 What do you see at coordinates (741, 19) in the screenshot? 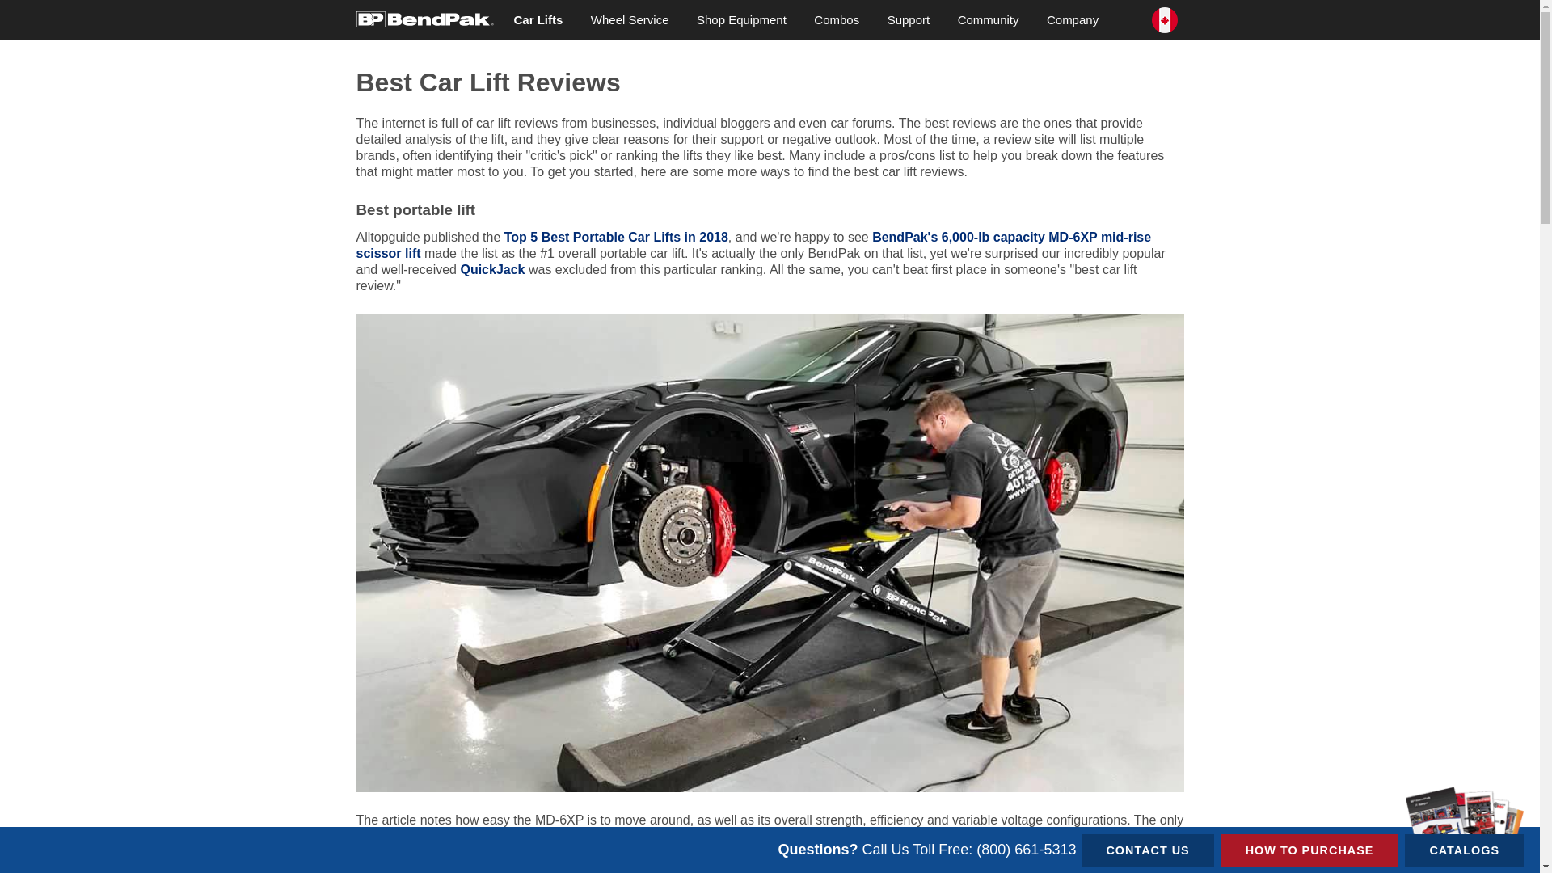
I see `Shop Equipment` at bounding box center [741, 19].